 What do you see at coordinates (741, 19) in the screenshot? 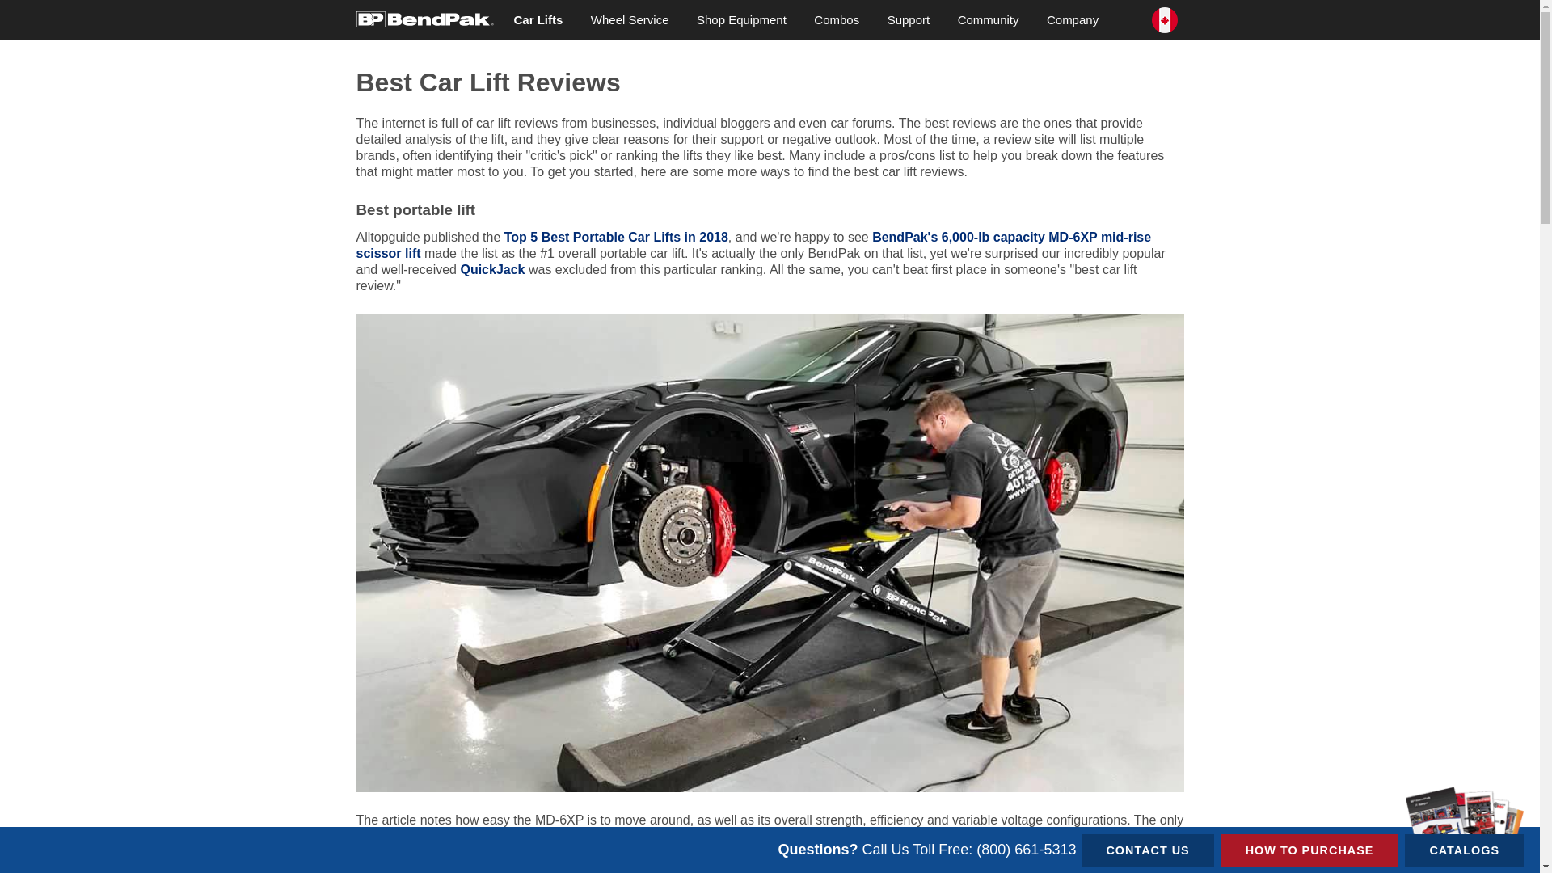
I see `Shop Equipment` at bounding box center [741, 19].